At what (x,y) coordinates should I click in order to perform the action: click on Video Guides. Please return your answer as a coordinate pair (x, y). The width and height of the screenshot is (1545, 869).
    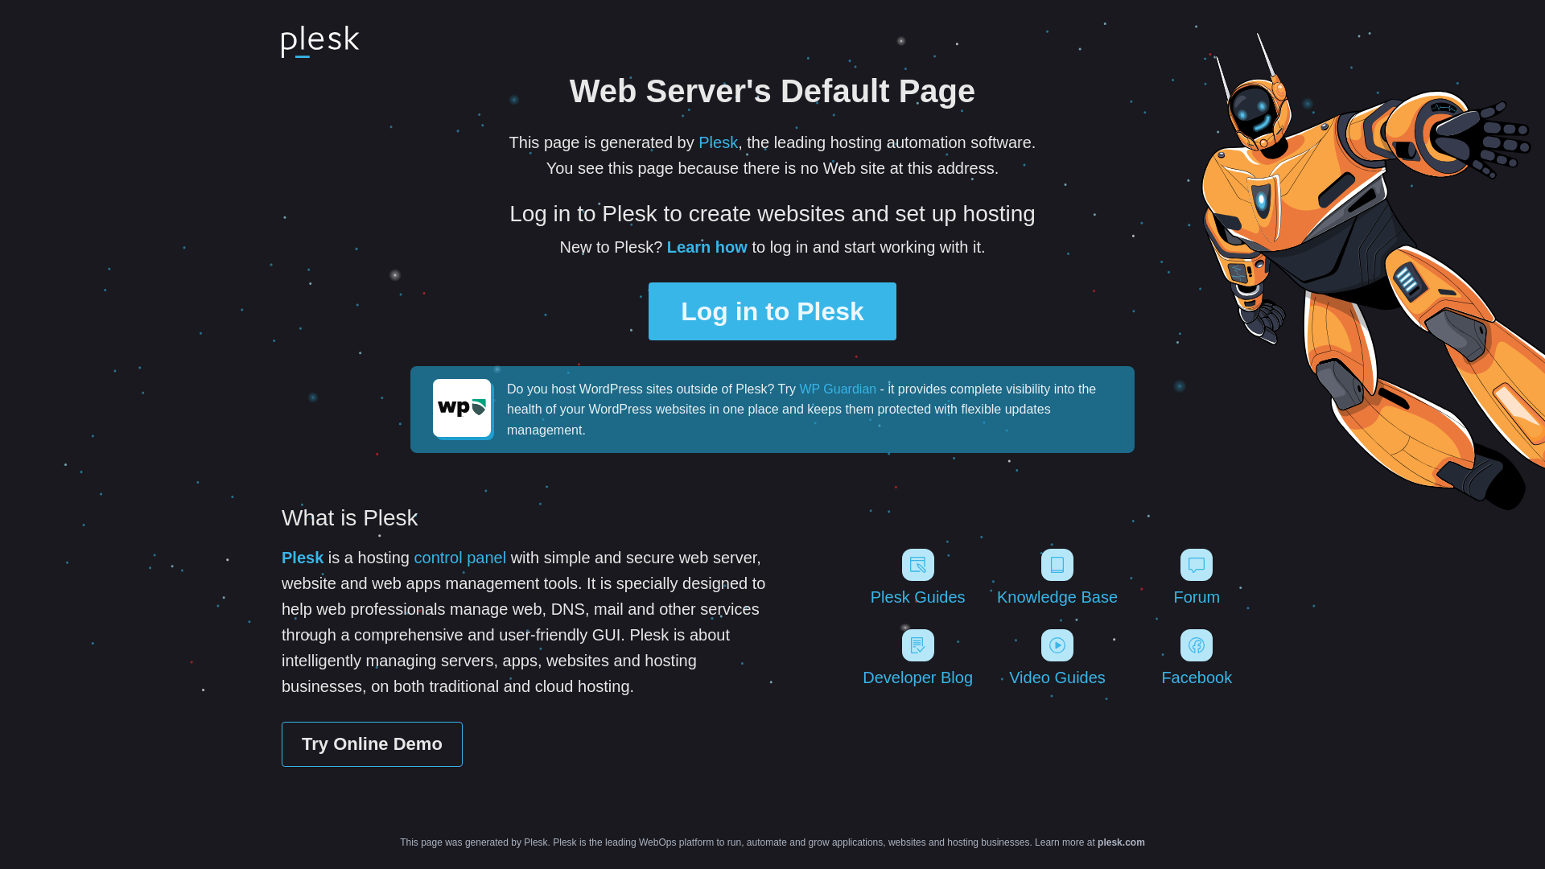
    Looking at the image, I should click on (1056, 657).